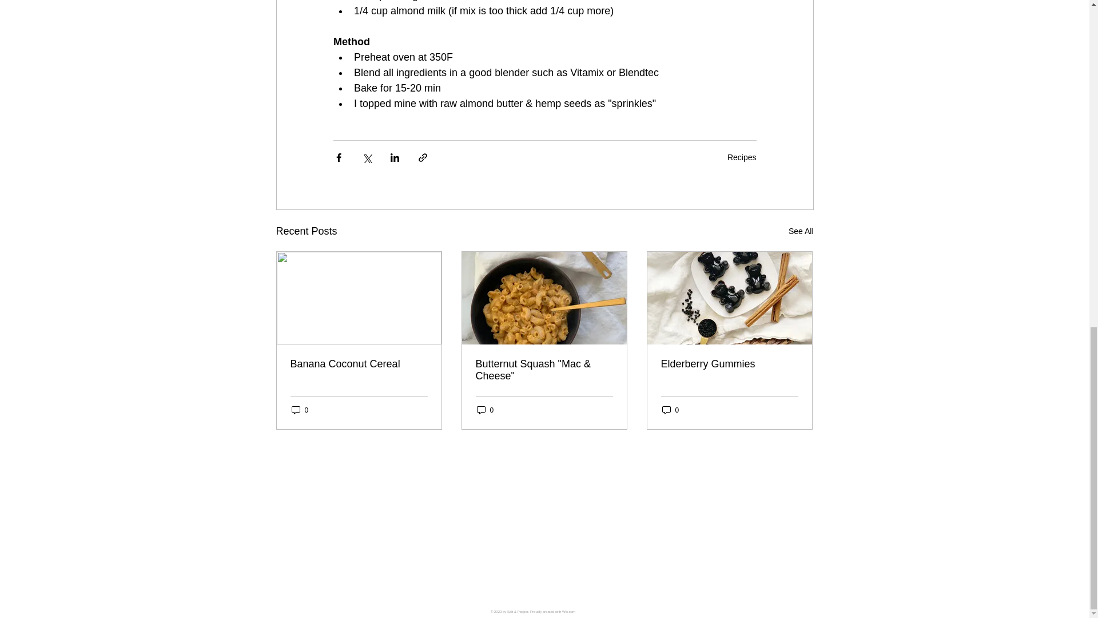 The image size is (1098, 618). What do you see at coordinates (801, 231) in the screenshot?
I see `See All` at bounding box center [801, 231].